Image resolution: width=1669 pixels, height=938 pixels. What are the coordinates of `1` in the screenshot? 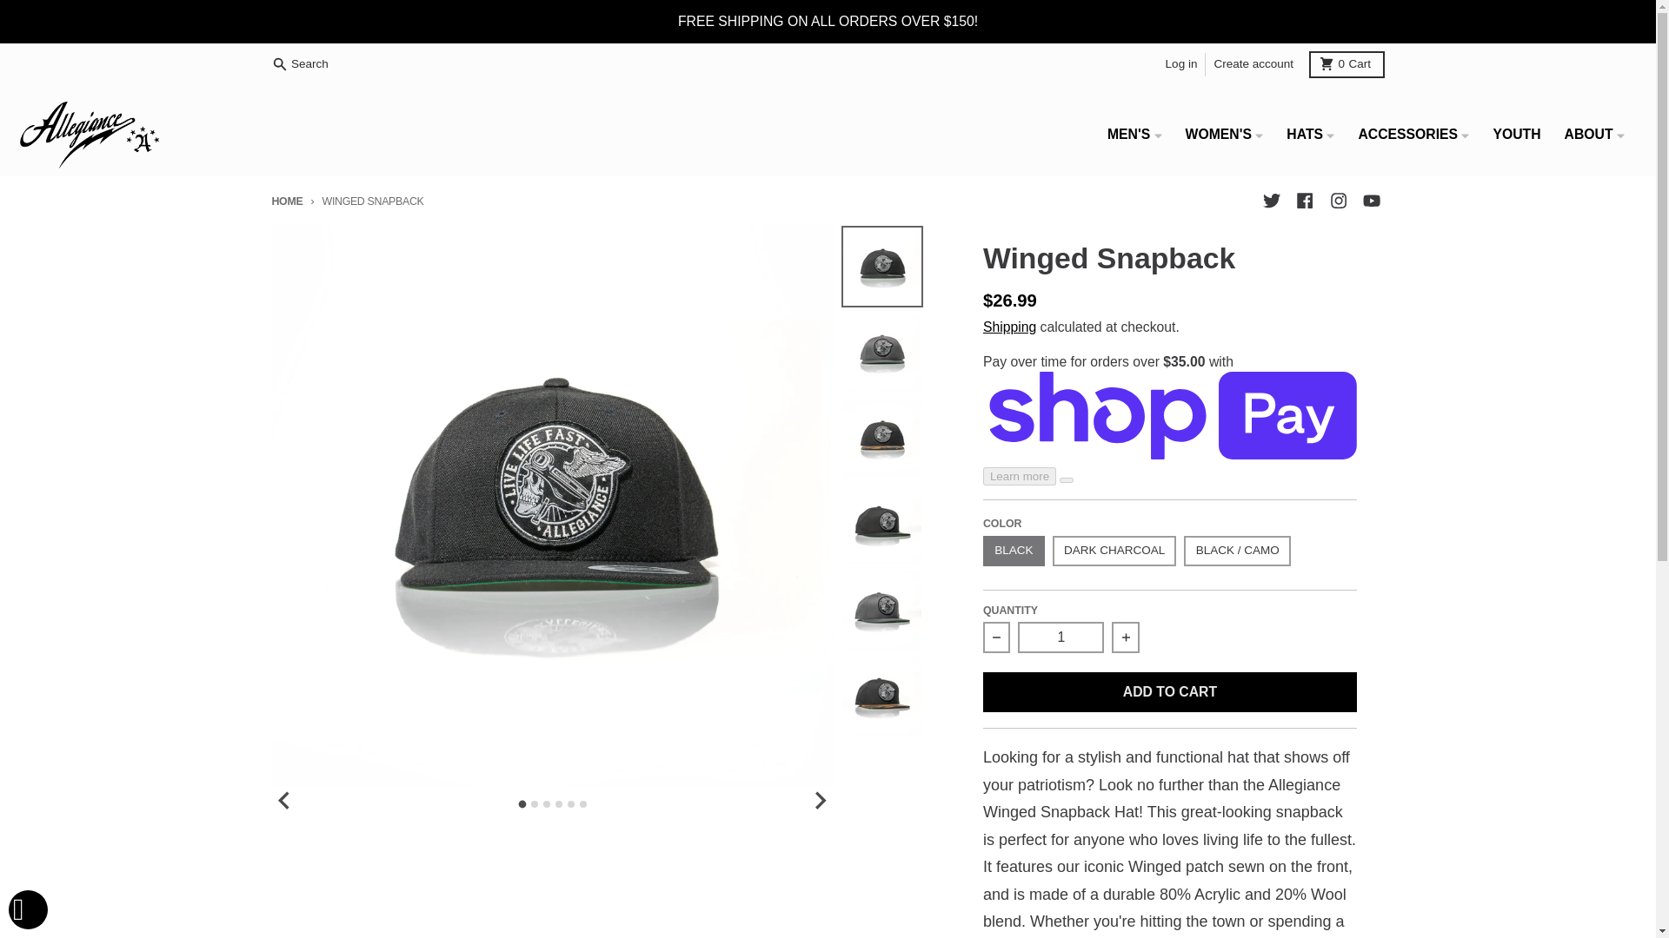 It's located at (1181, 64).